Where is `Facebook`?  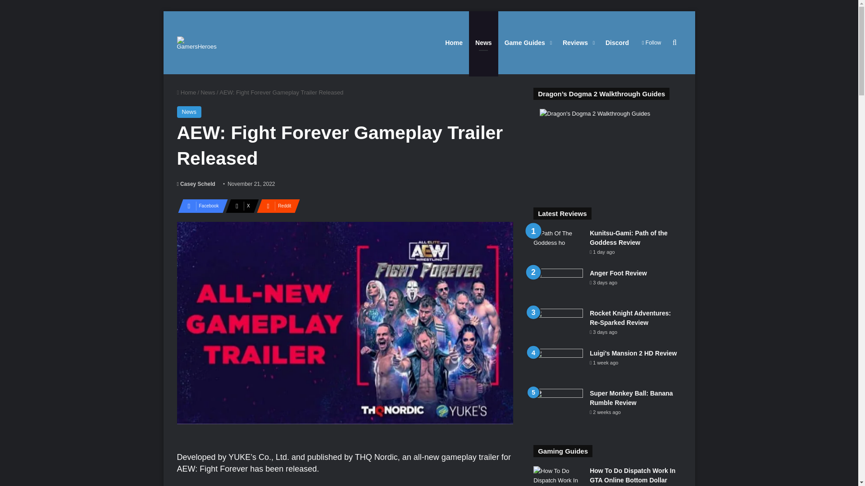
Facebook is located at coordinates (200, 206).